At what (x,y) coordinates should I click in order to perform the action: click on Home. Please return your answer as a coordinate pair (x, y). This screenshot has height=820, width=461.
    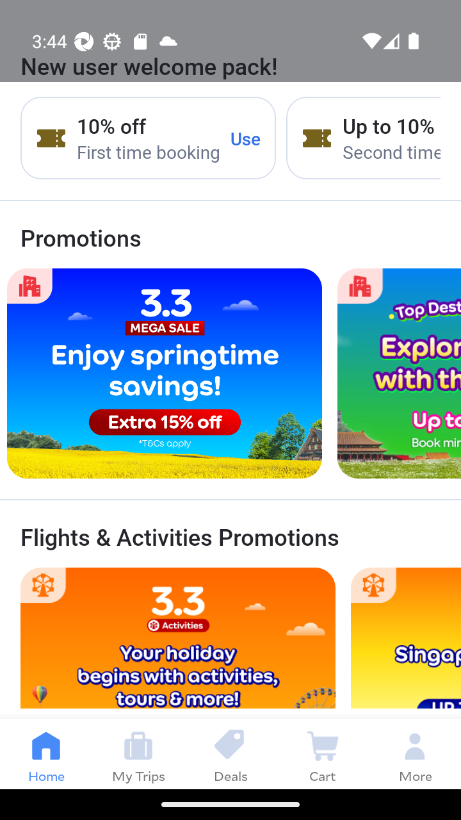
    Looking at the image, I should click on (46, 753).